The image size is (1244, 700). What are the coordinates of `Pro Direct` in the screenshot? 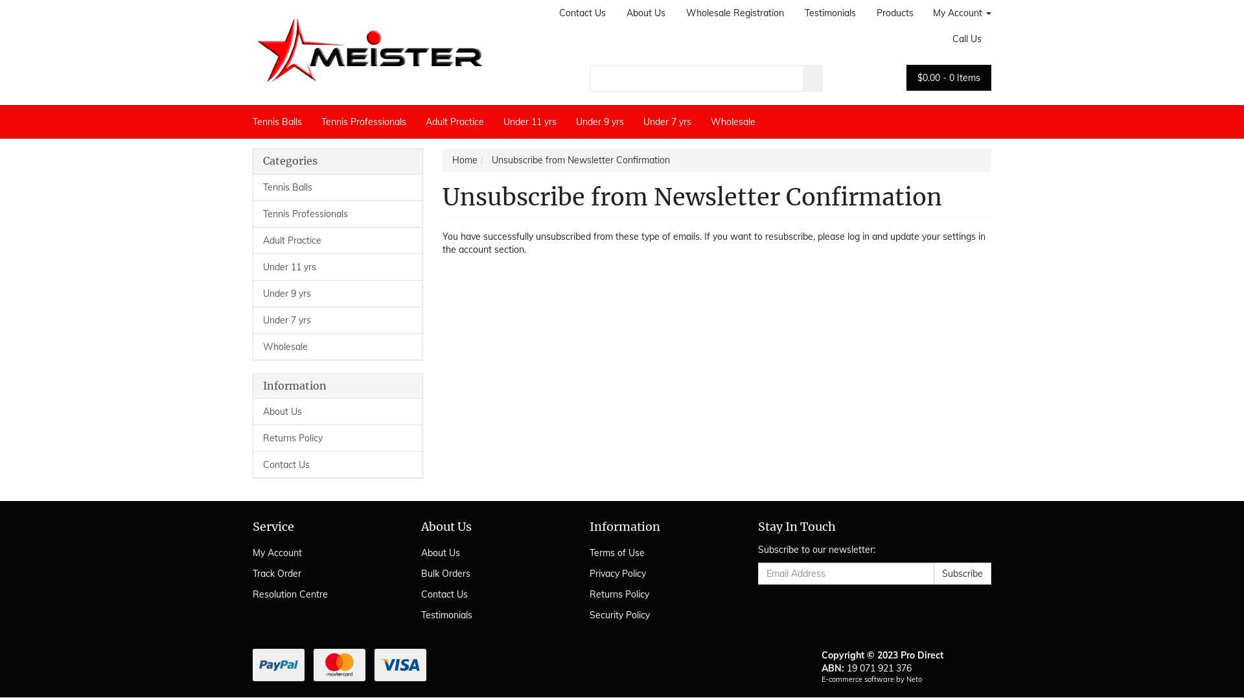 It's located at (369, 45).